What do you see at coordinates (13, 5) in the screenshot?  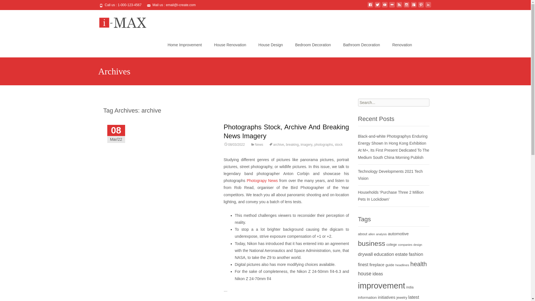 I see `Search` at bounding box center [13, 5].